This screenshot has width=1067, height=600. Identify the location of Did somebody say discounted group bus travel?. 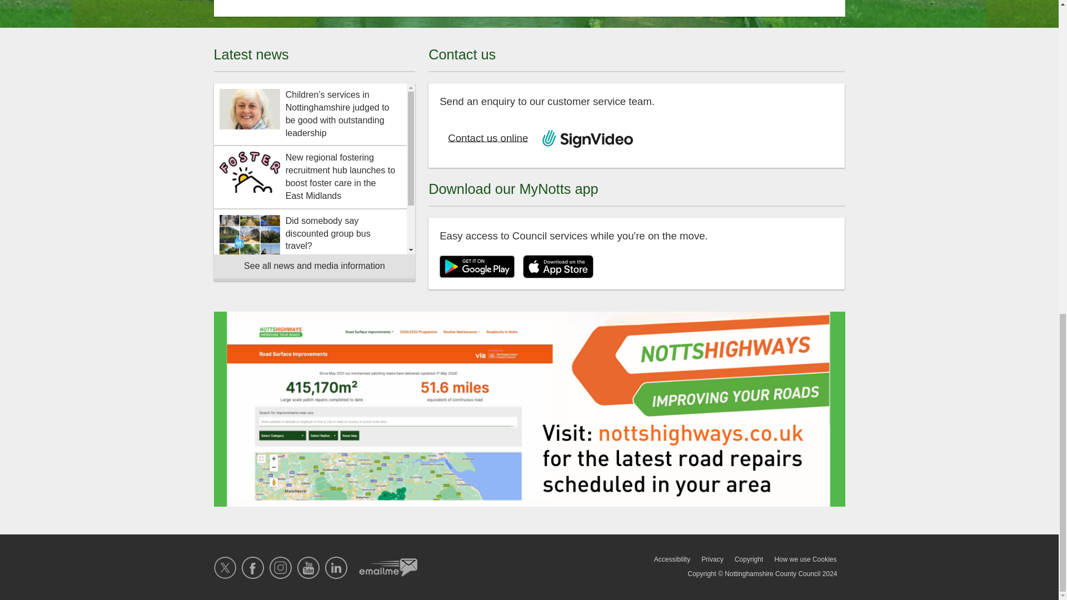
(310, 236).